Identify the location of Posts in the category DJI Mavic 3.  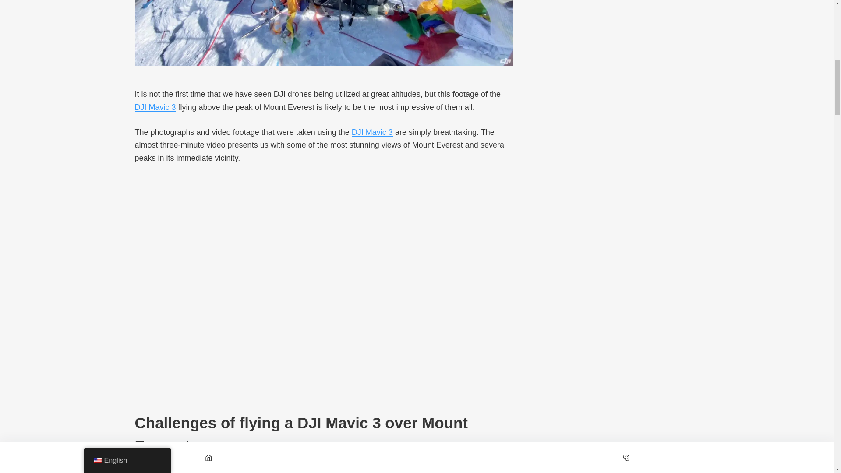
(155, 107).